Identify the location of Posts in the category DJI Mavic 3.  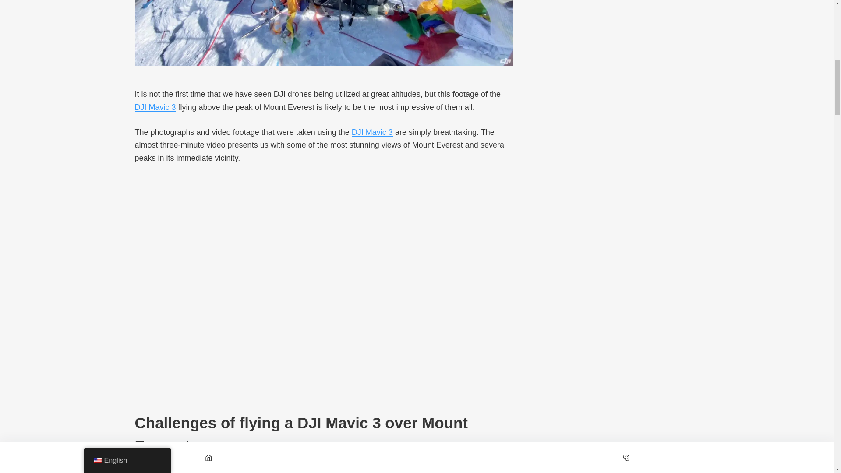
(155, 107).